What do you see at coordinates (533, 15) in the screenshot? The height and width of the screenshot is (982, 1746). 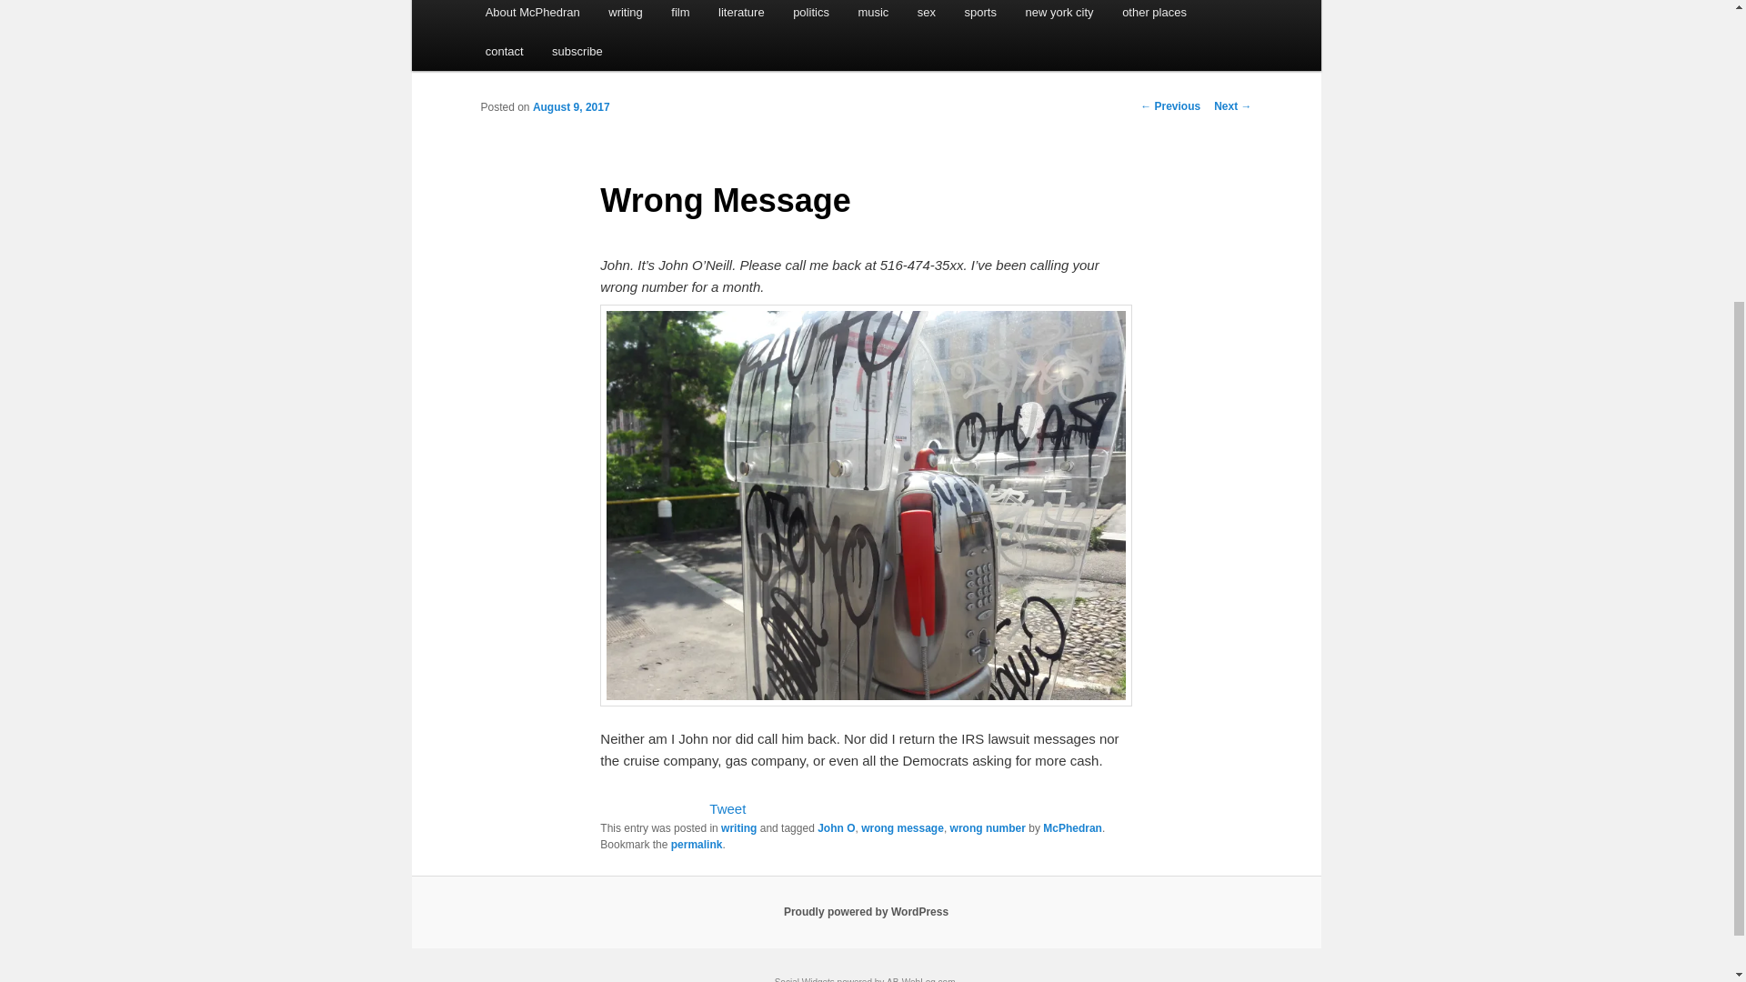 I see `About McPhedran` at bounding box center [533, 15].